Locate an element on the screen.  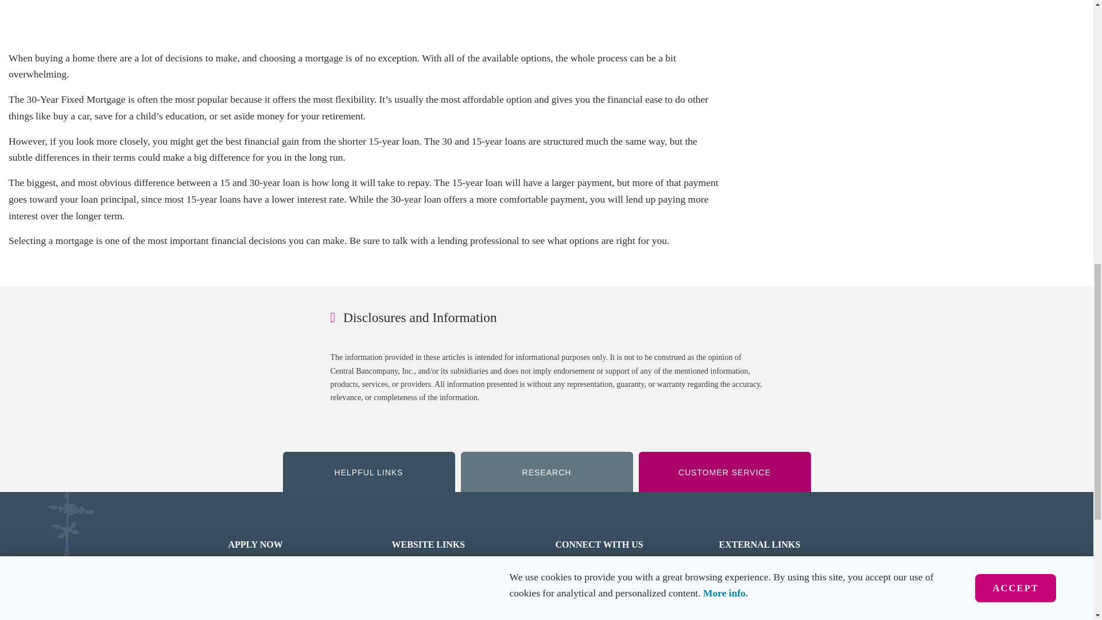
YouTube is located at coordinates (584, 598).